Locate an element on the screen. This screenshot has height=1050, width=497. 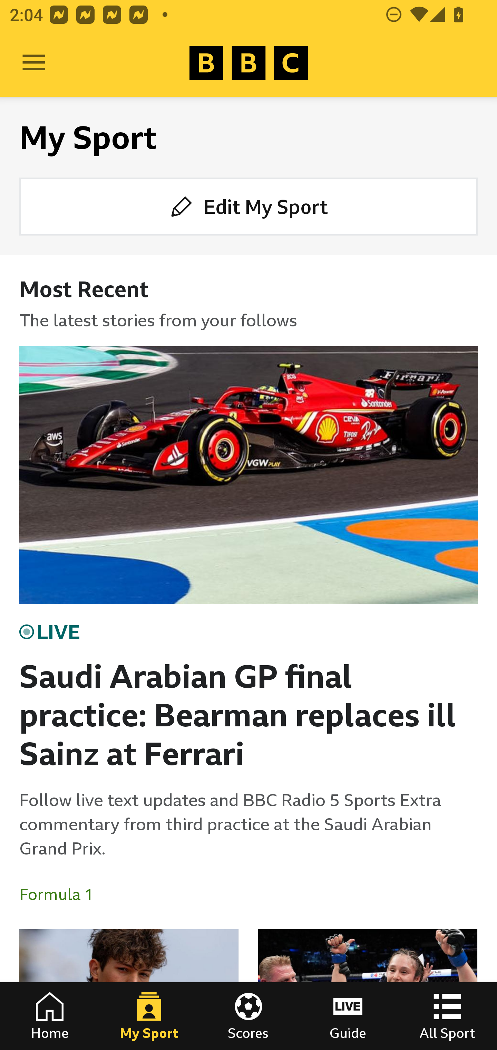
Edit My Sport is located at coordinates (248, 206).